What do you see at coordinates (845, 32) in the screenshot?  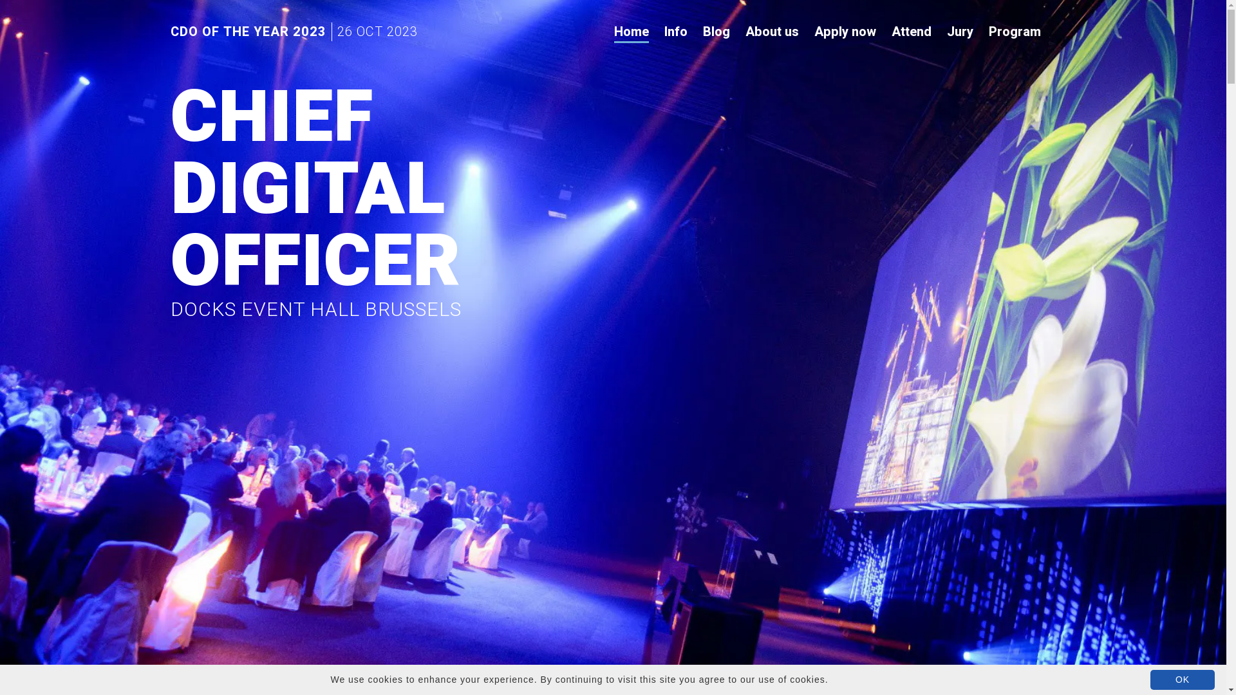 I see `Apply now` at bounding box center [845, 32].